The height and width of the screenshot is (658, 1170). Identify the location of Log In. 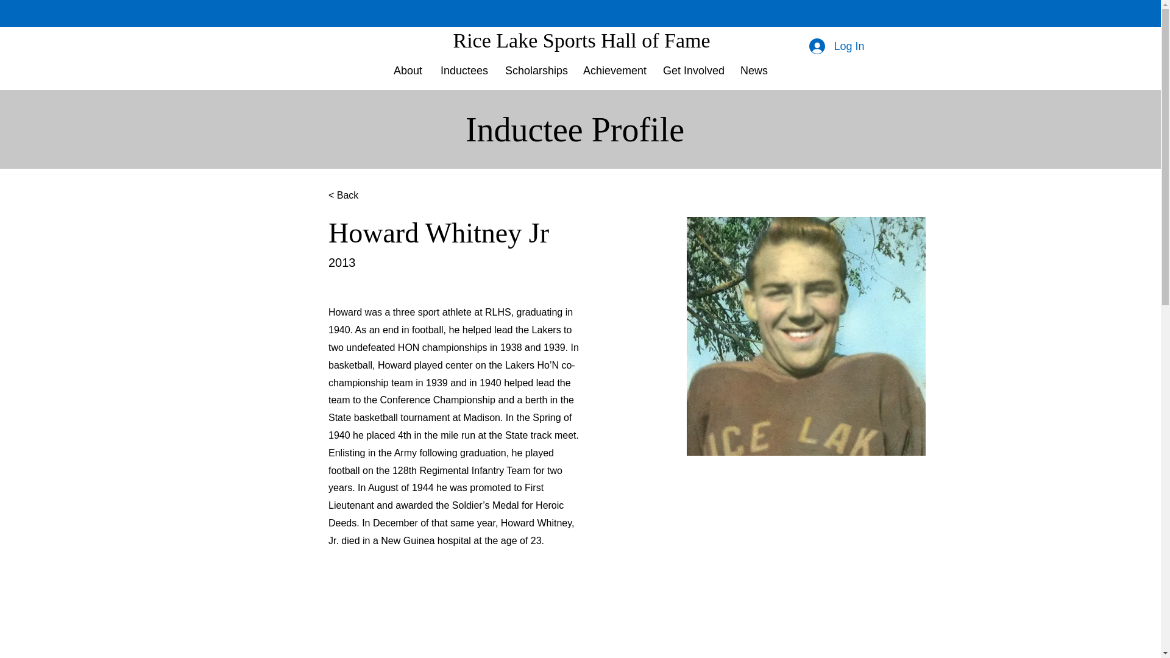
(836, 46).